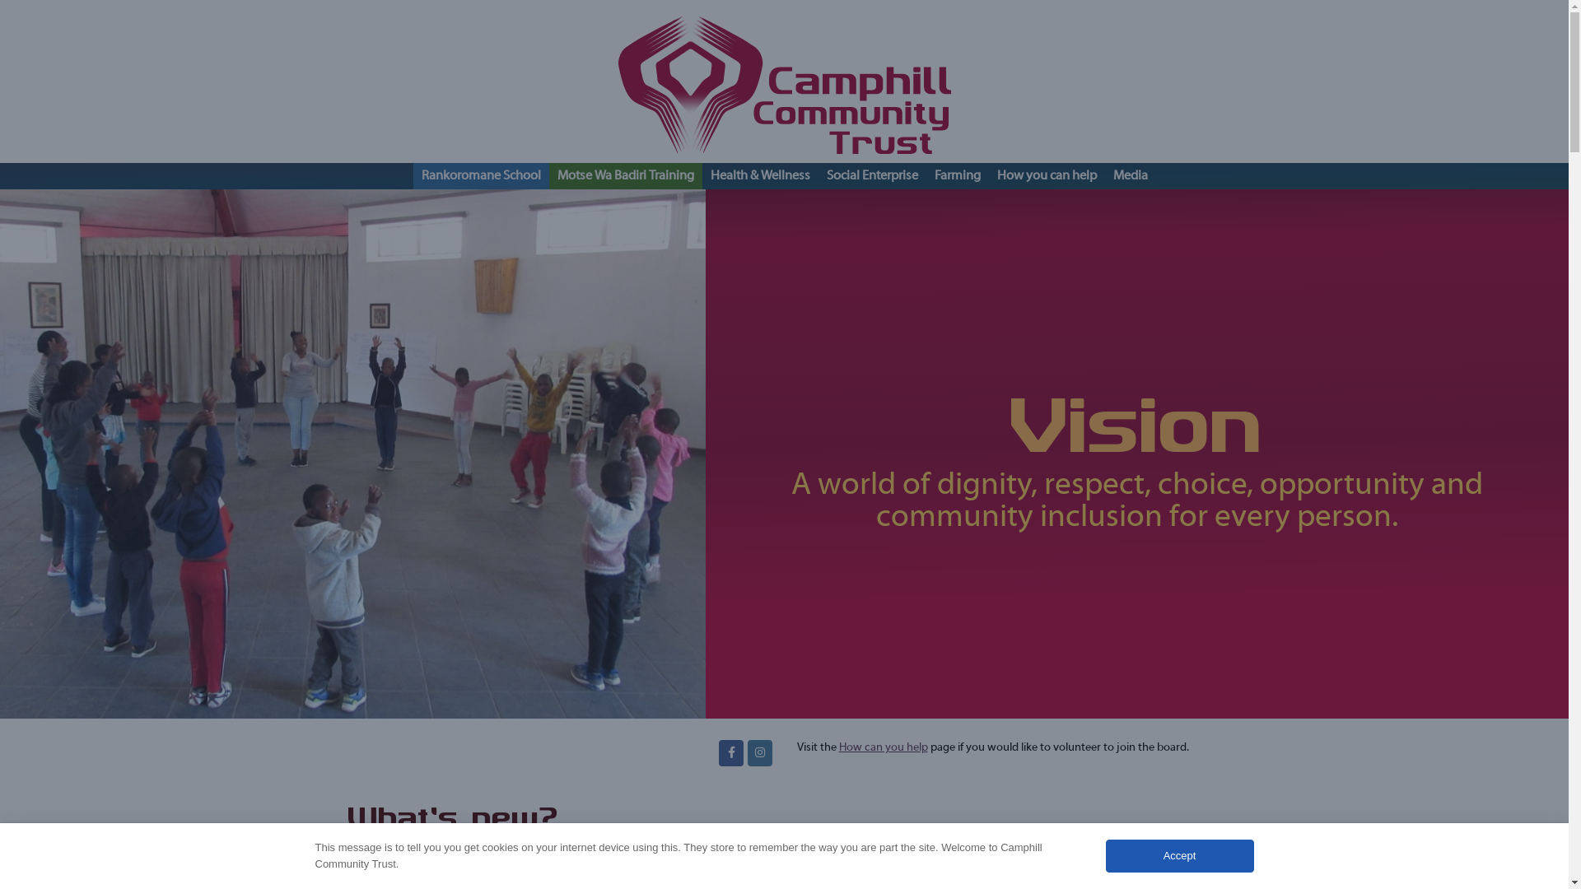 The height and width of the screenshot is (889, 1581). What do you see at coordinates (883, 747) in the screenshot?
I see `How can you help` at bounding box center [883, 747].